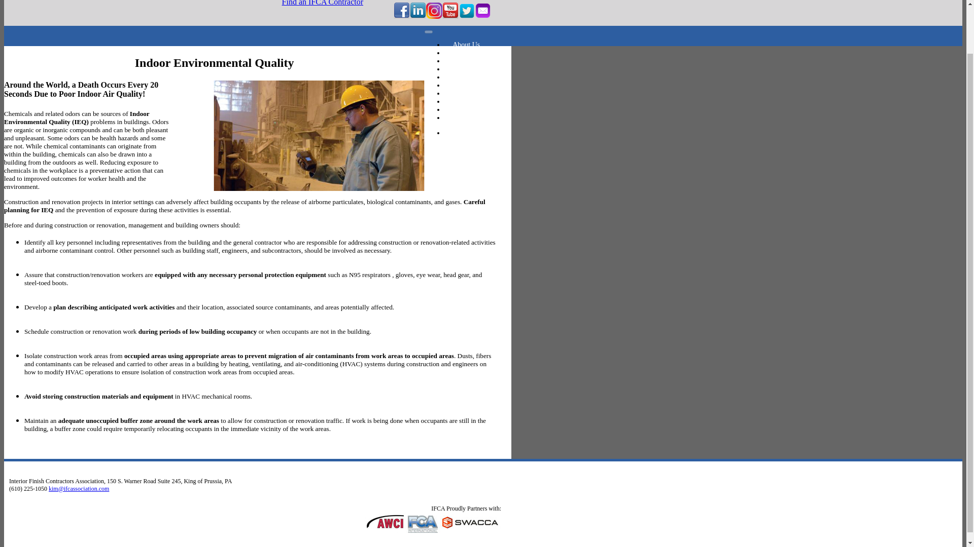  Describe the element at coordinates (468, 118) in the screenshot. I see `Contact Us` at that location.